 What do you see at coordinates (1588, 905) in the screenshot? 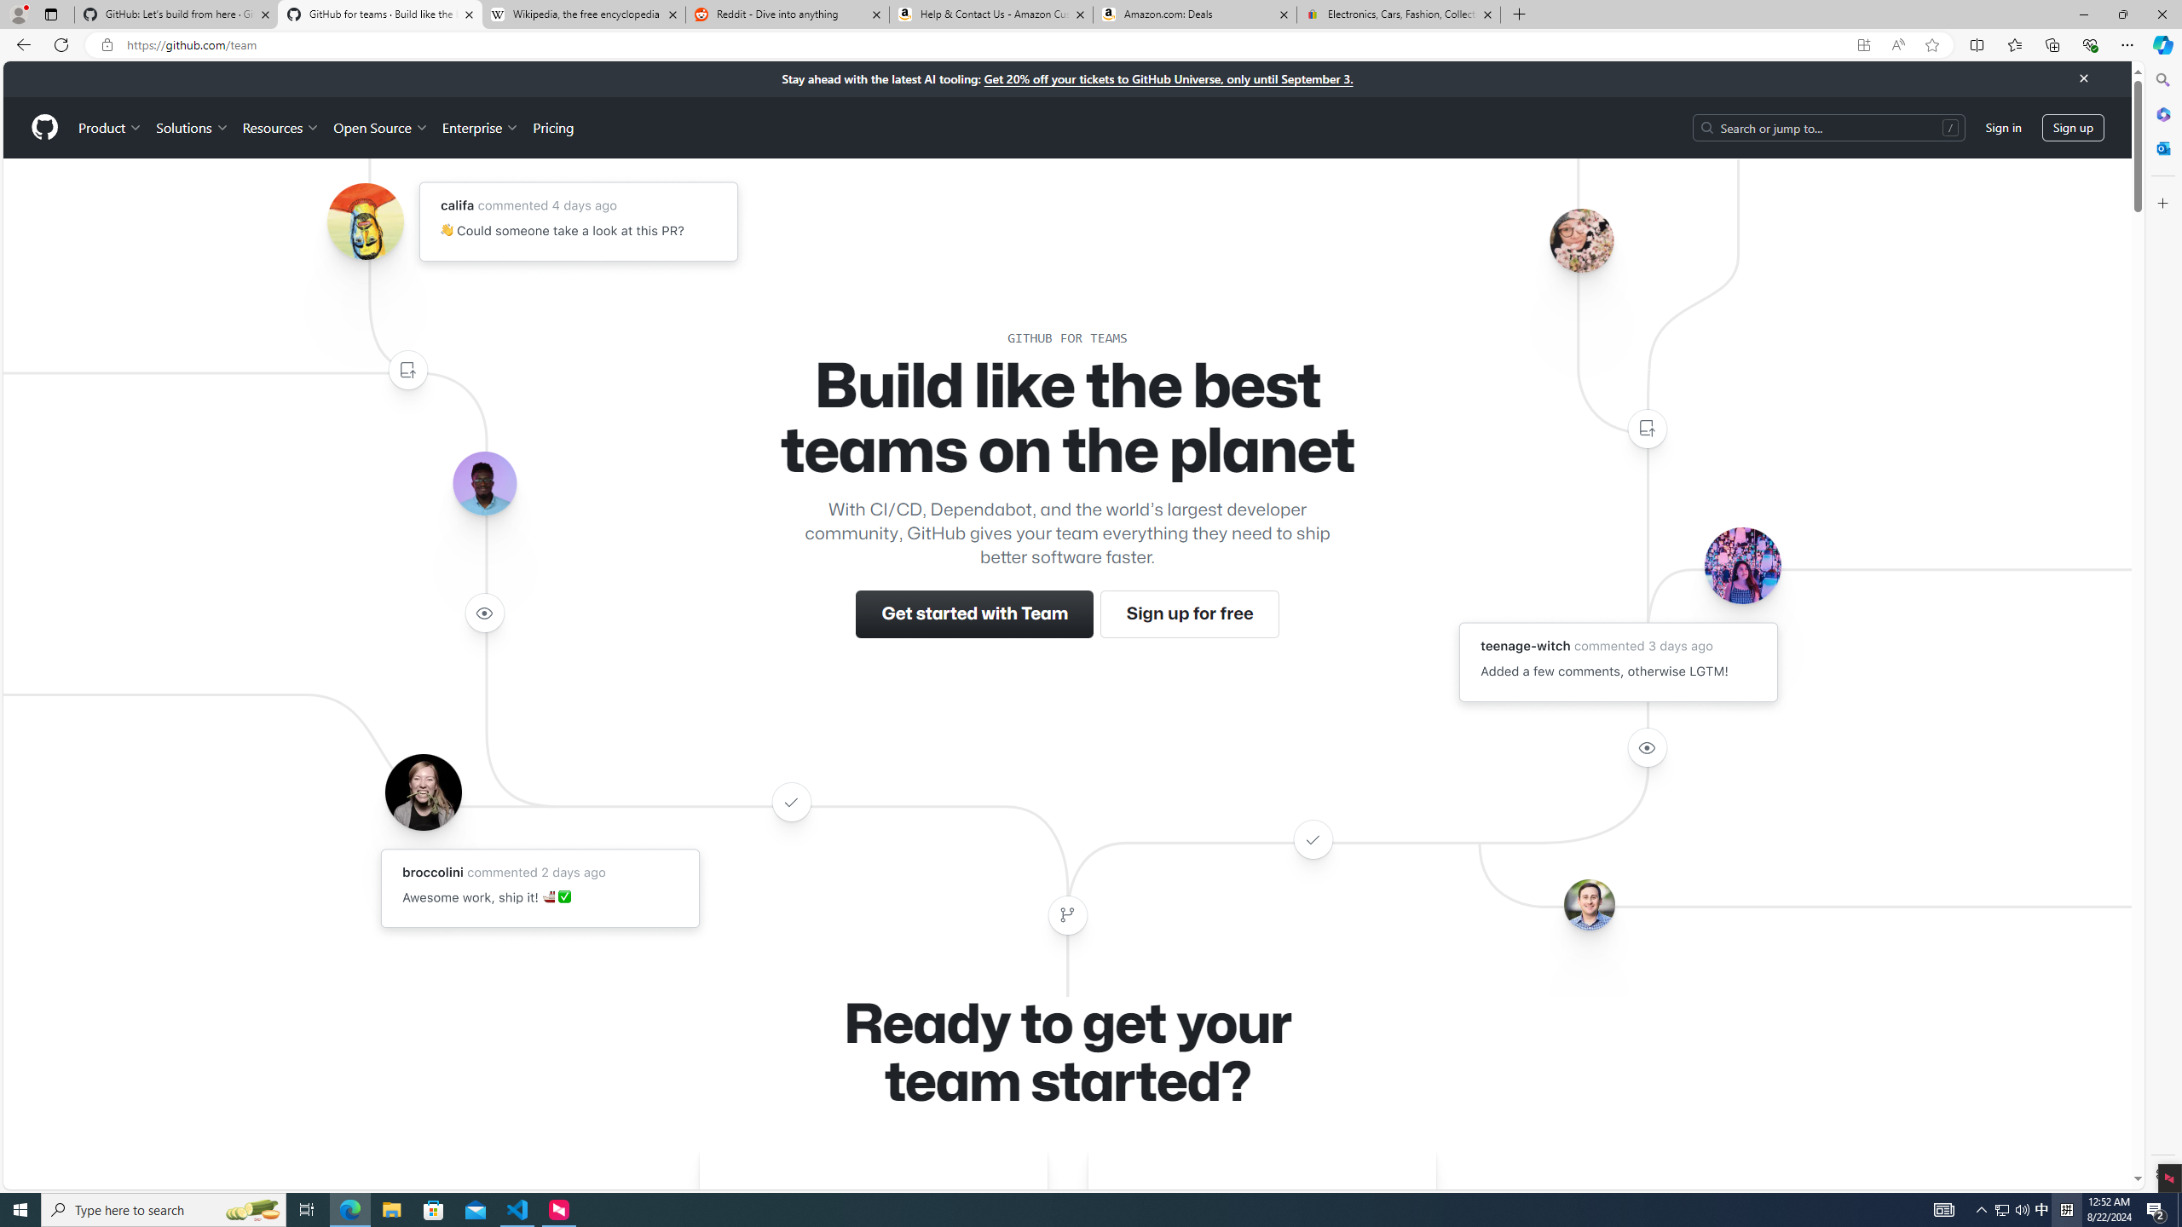
I see `Avatar of the user benbalter` at bounding box center [1588, 905].